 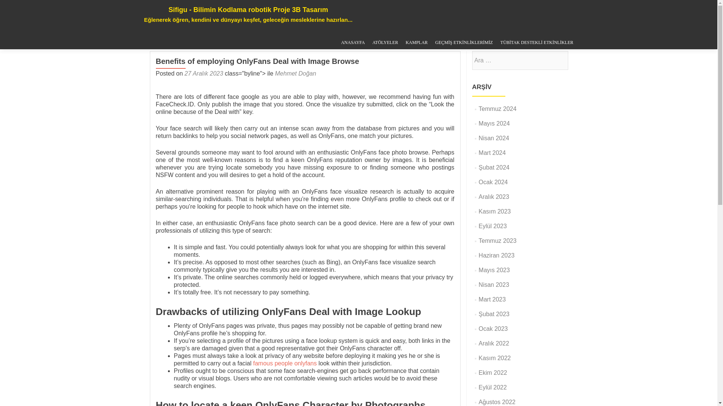 What do you see at coordinates (493, 182) in the screenshot?
I see `Ocak 2024` at bounding box center [493, 182].